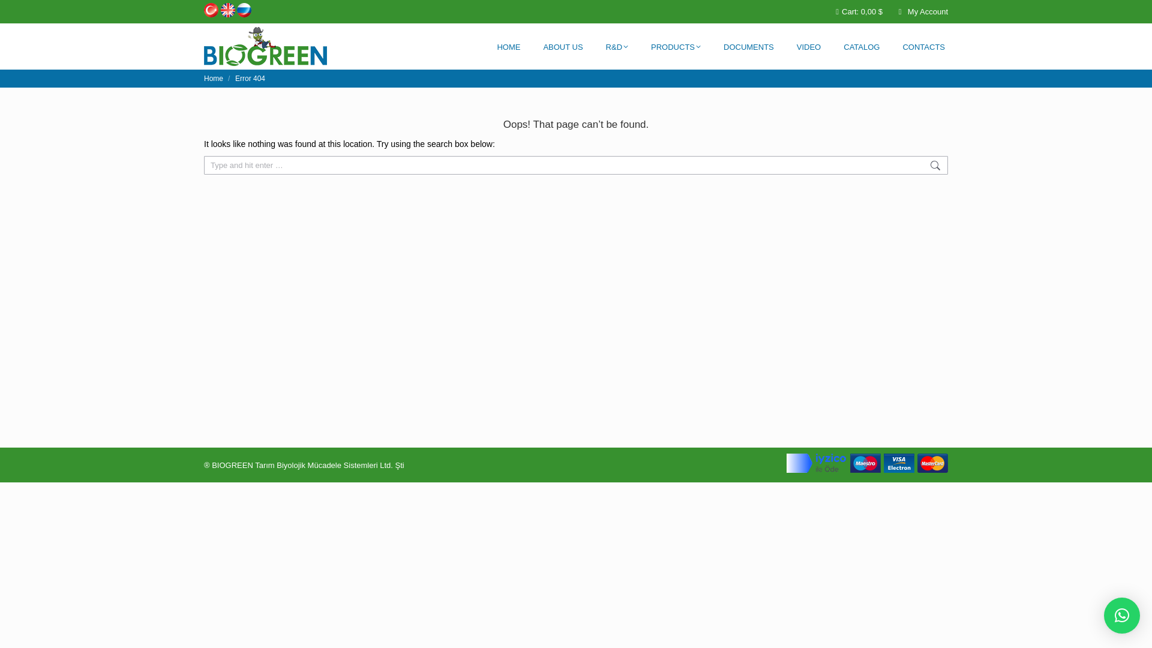 Image resolution: width=1152 pixels, height=648 pixels. Describe the element at coordinates (749, 47) in the screenshot. I see `DOCUMENTS` at that location.